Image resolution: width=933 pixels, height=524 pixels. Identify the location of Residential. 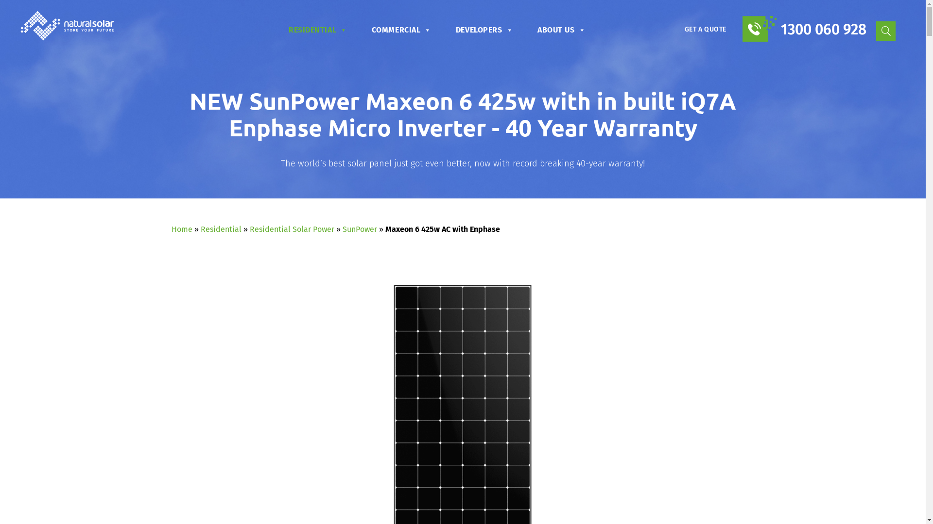
(221, 229).